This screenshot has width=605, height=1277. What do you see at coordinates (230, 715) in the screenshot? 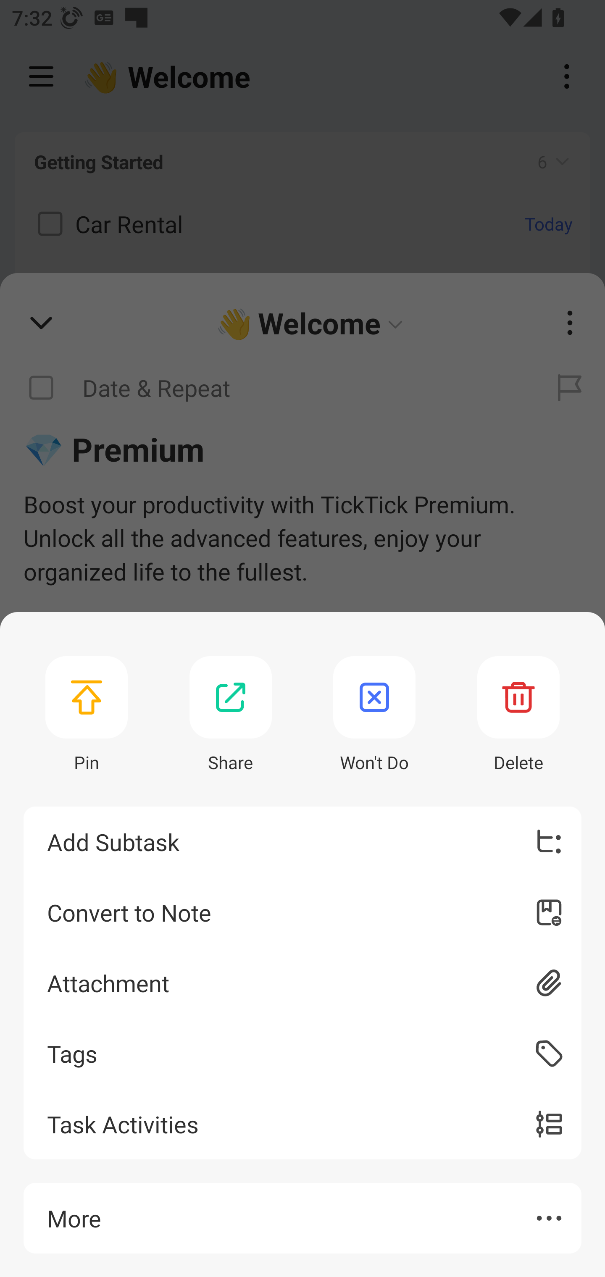
I see `Share` at bounding box center [230, 715].